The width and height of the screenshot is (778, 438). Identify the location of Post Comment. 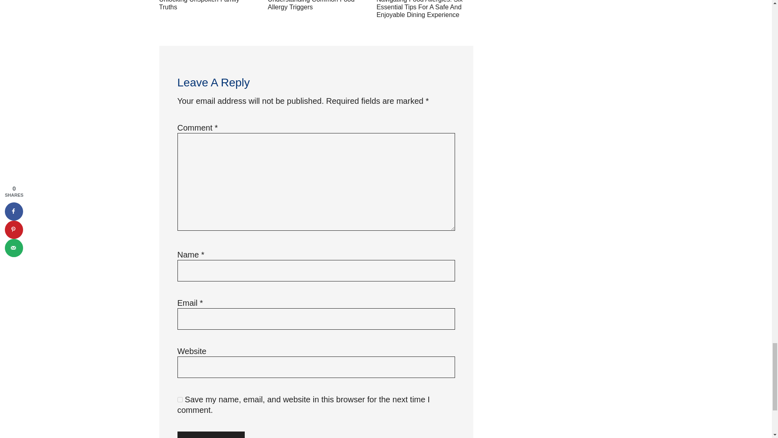
(211, 435).